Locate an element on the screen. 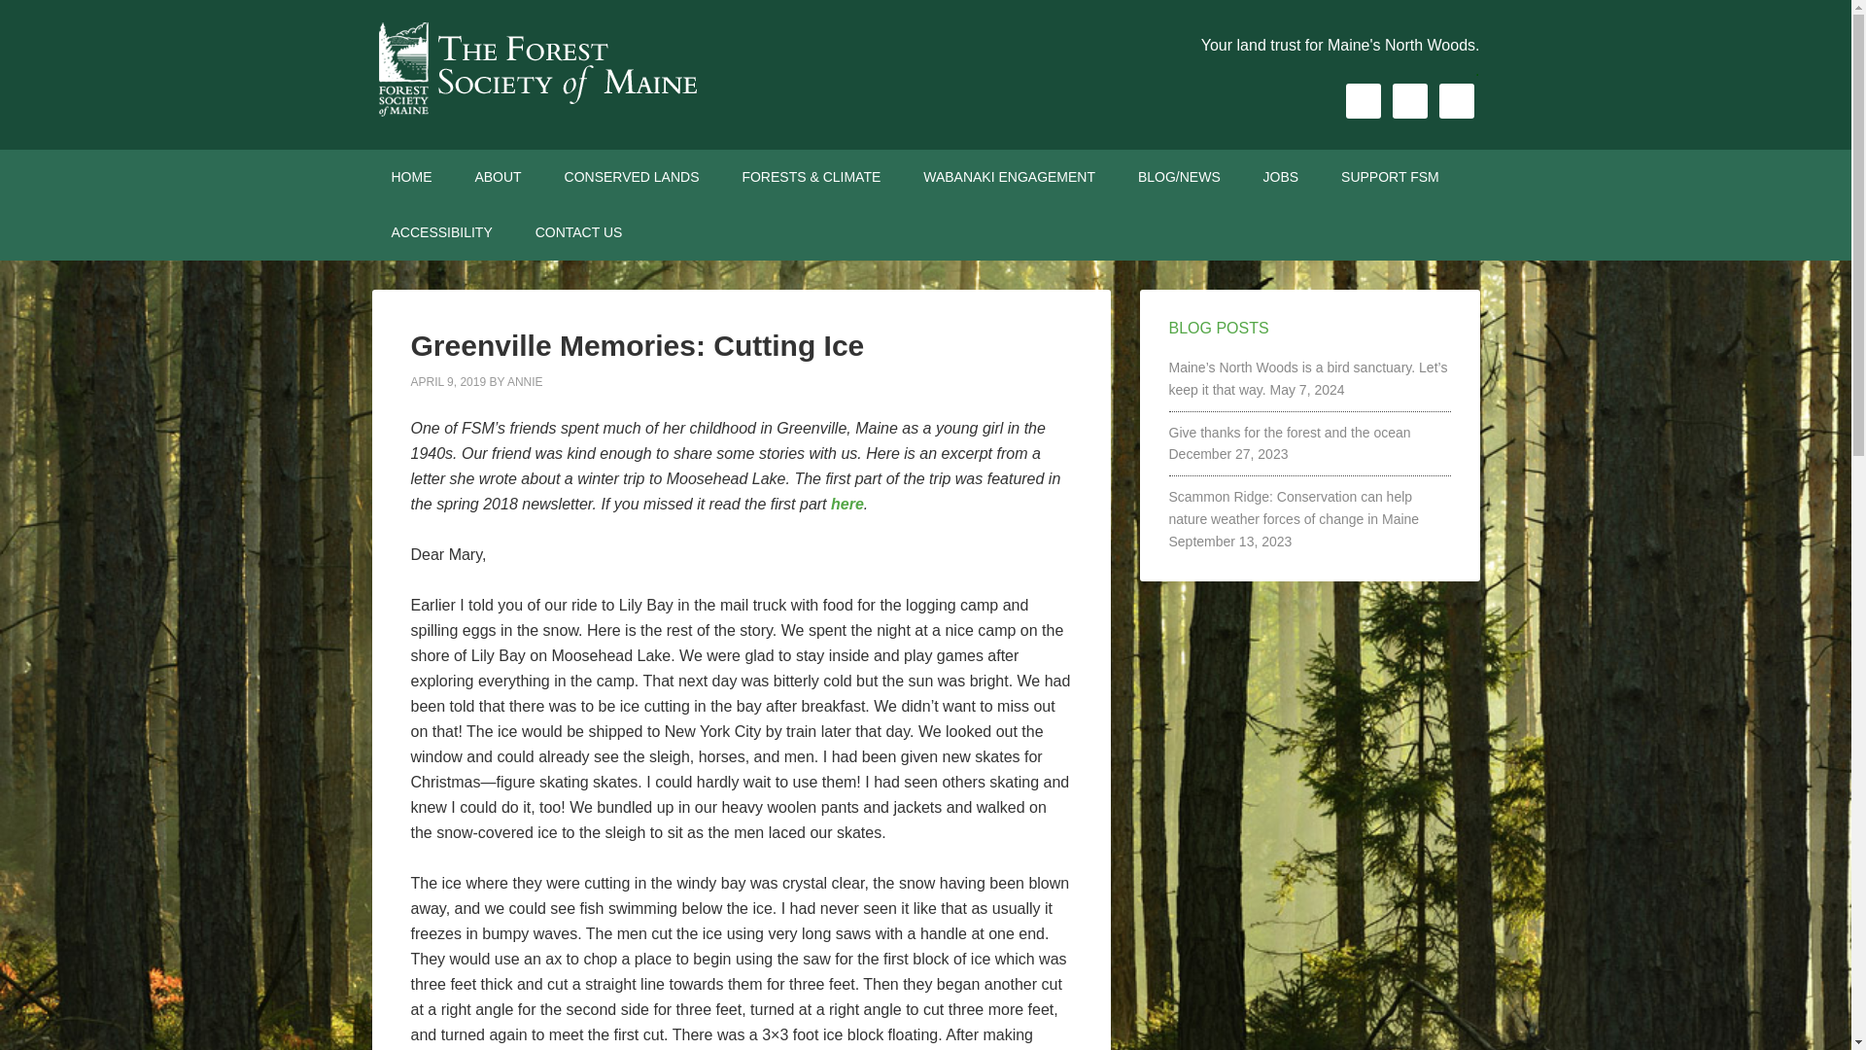  FOREST SOCIETY OF MAINE is located at coordinates (536, 68).